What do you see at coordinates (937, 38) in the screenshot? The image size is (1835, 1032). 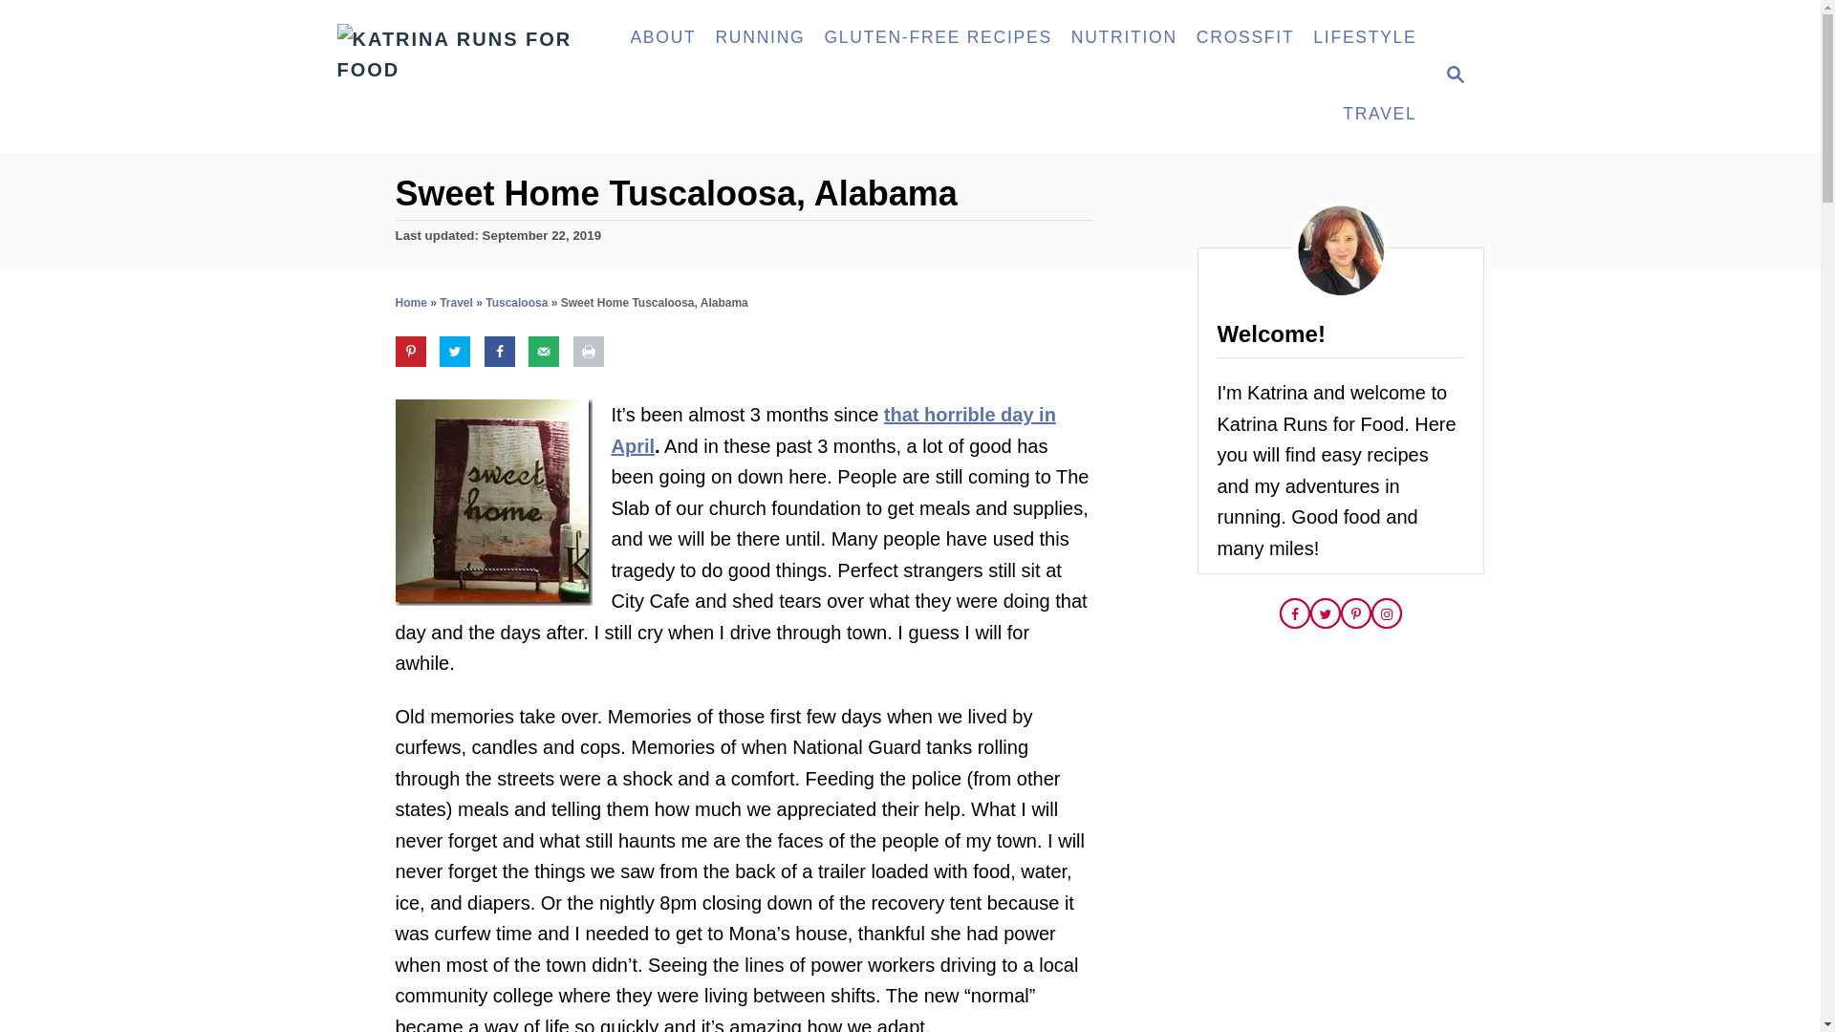 I see `GLUTEN-FREE RECIPES` at bounding box center [937, 38].